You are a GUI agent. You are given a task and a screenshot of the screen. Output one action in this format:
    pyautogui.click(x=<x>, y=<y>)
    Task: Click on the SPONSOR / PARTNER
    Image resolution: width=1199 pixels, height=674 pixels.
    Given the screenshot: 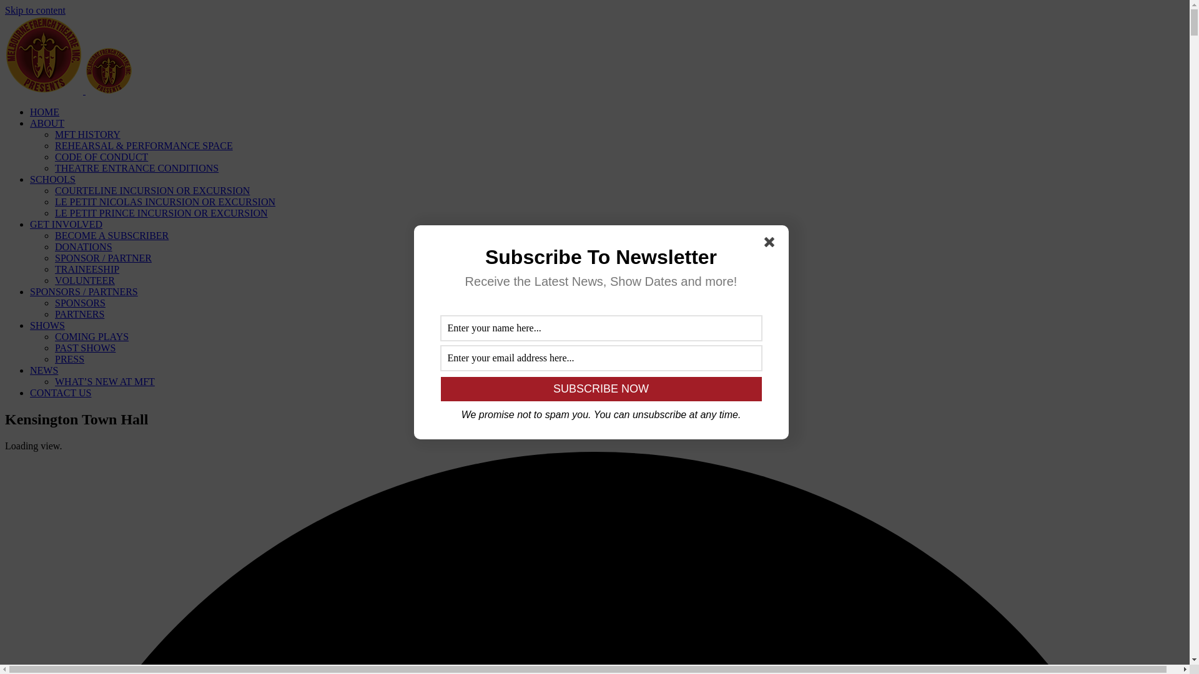 What is the action you would take?
    pyautogui.click(x=104, y=258)
    